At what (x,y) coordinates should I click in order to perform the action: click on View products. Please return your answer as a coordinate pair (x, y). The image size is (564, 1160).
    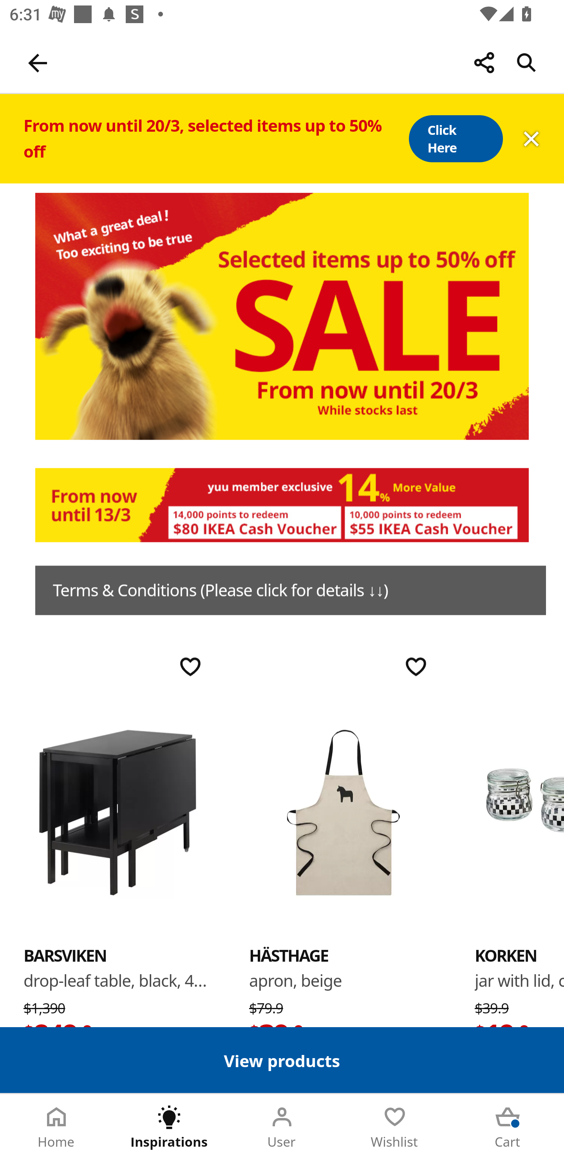
    Looking at the image, I should click on (282, 1060).